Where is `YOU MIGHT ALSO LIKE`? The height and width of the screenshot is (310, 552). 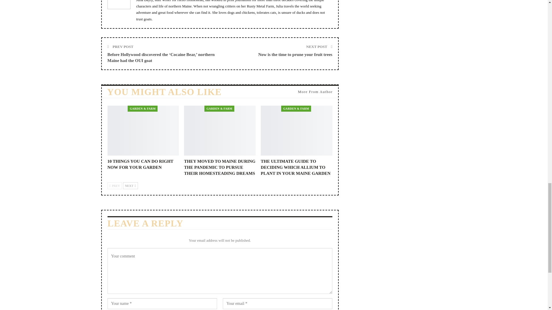
YOU MIGHT ALSO LIKE is located at coordinates (164, 93).